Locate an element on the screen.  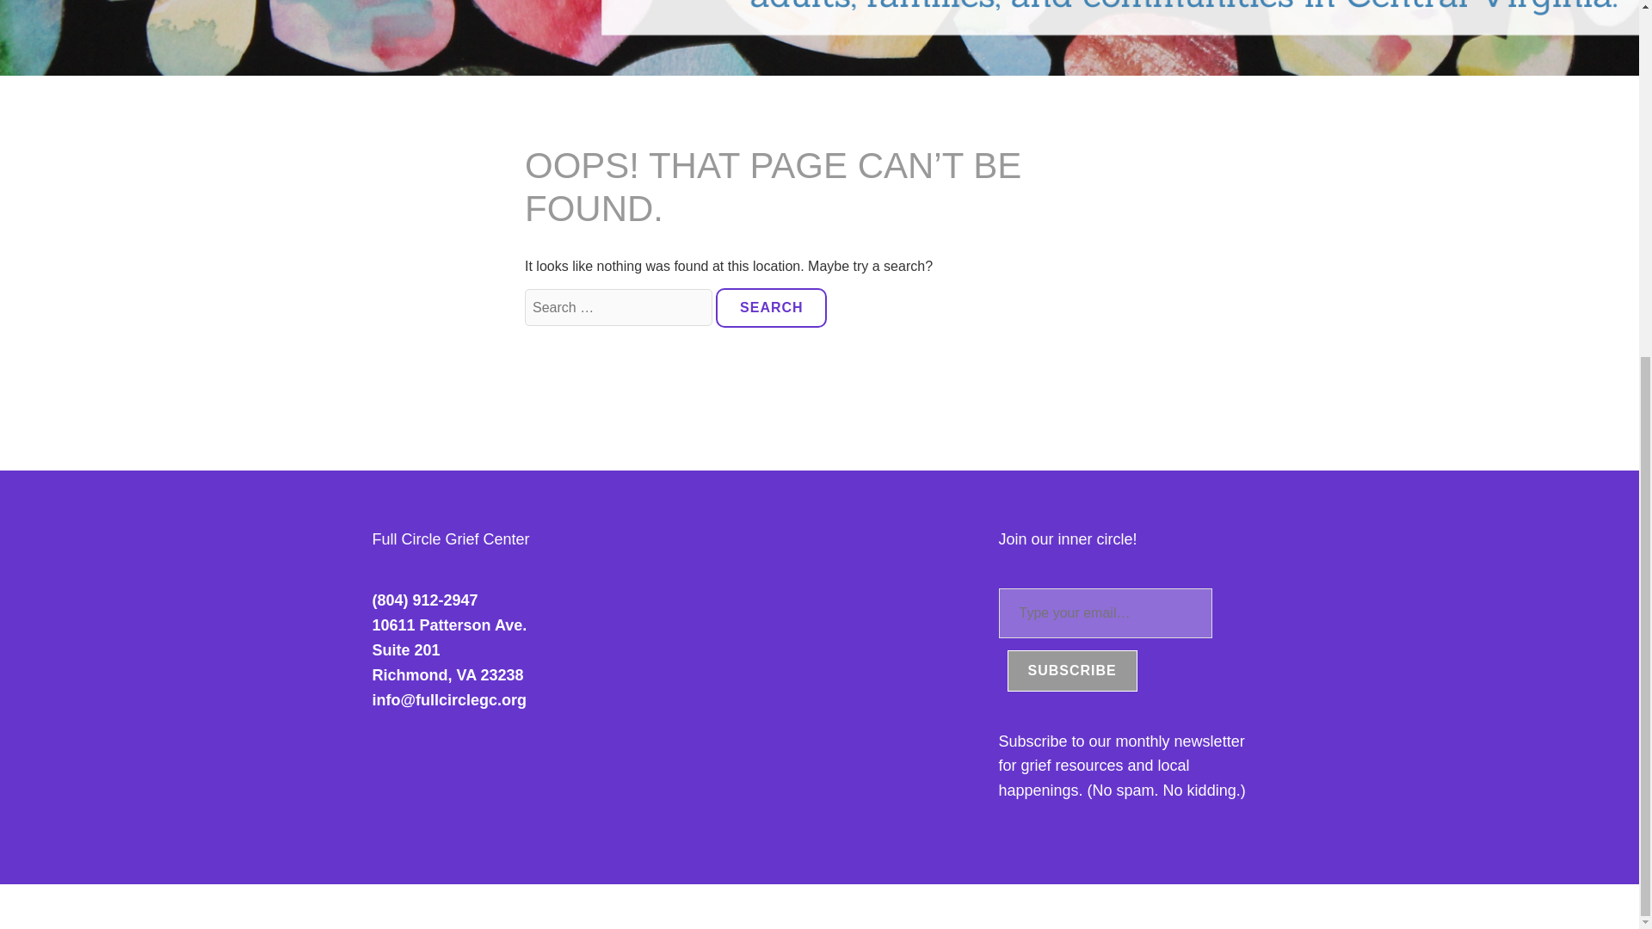
SUBSCRIBE is located at coordinates (771, 308).